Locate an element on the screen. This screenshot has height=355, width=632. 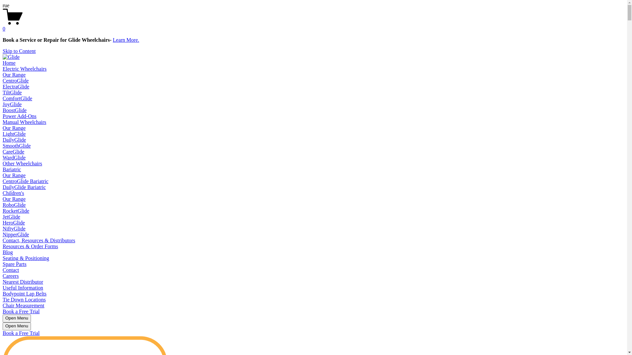
RocketGlide is located at coordinates (16, 211).